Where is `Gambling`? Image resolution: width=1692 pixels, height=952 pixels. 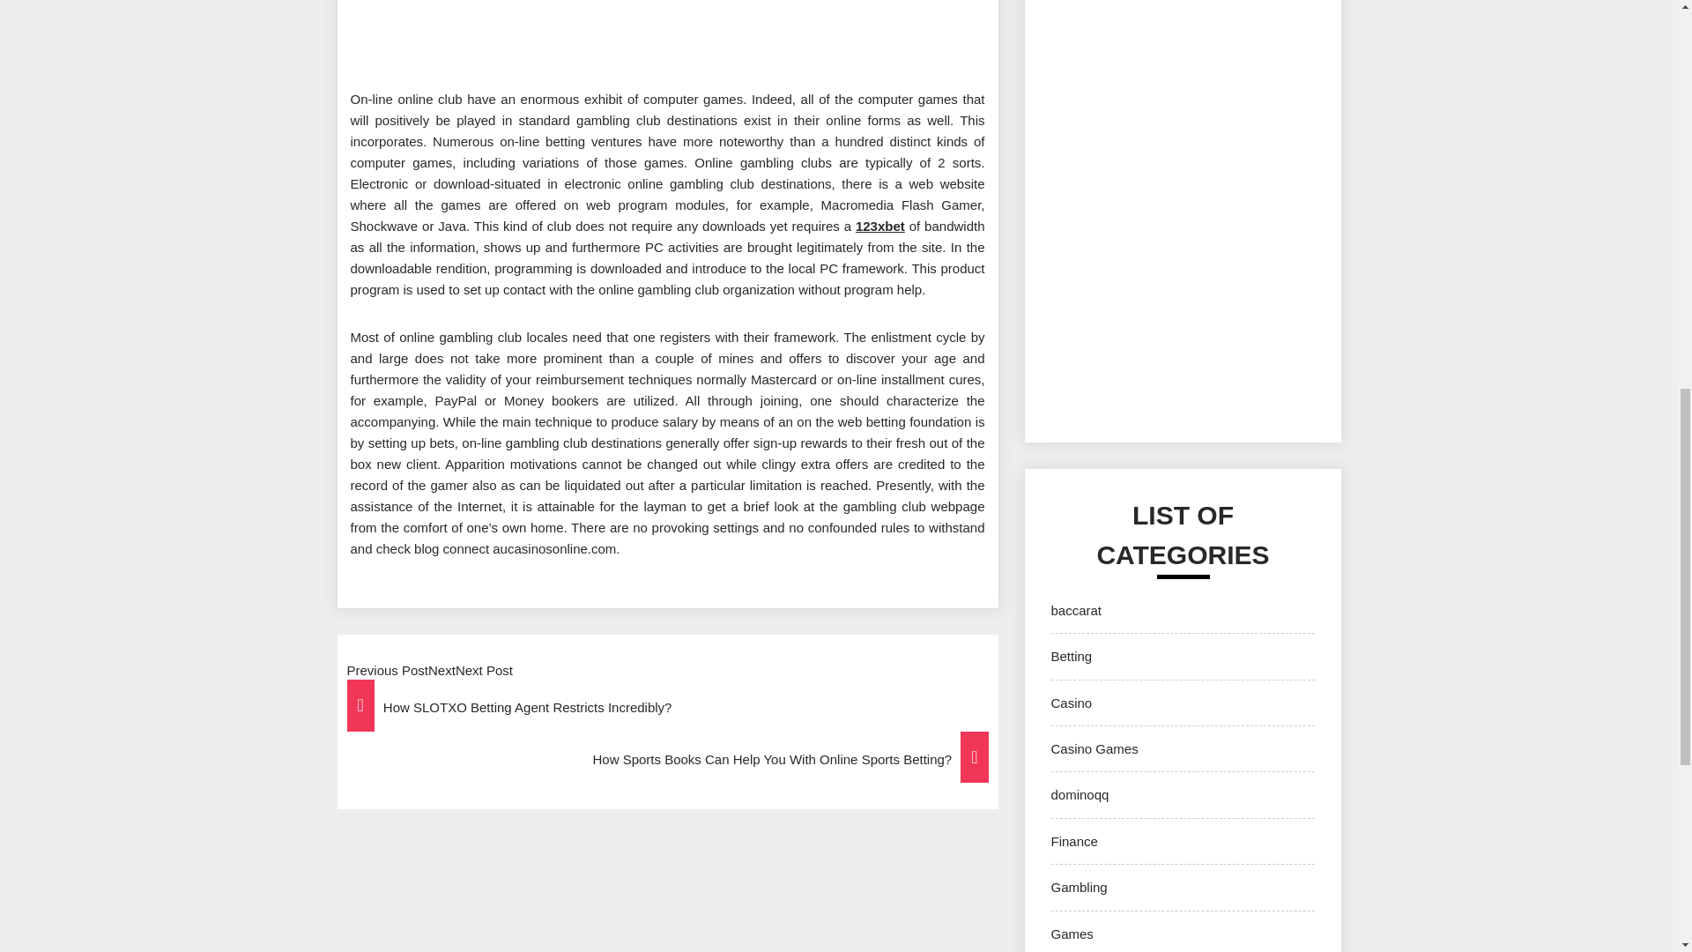
Gambling is located at coordinates (1079, 887).